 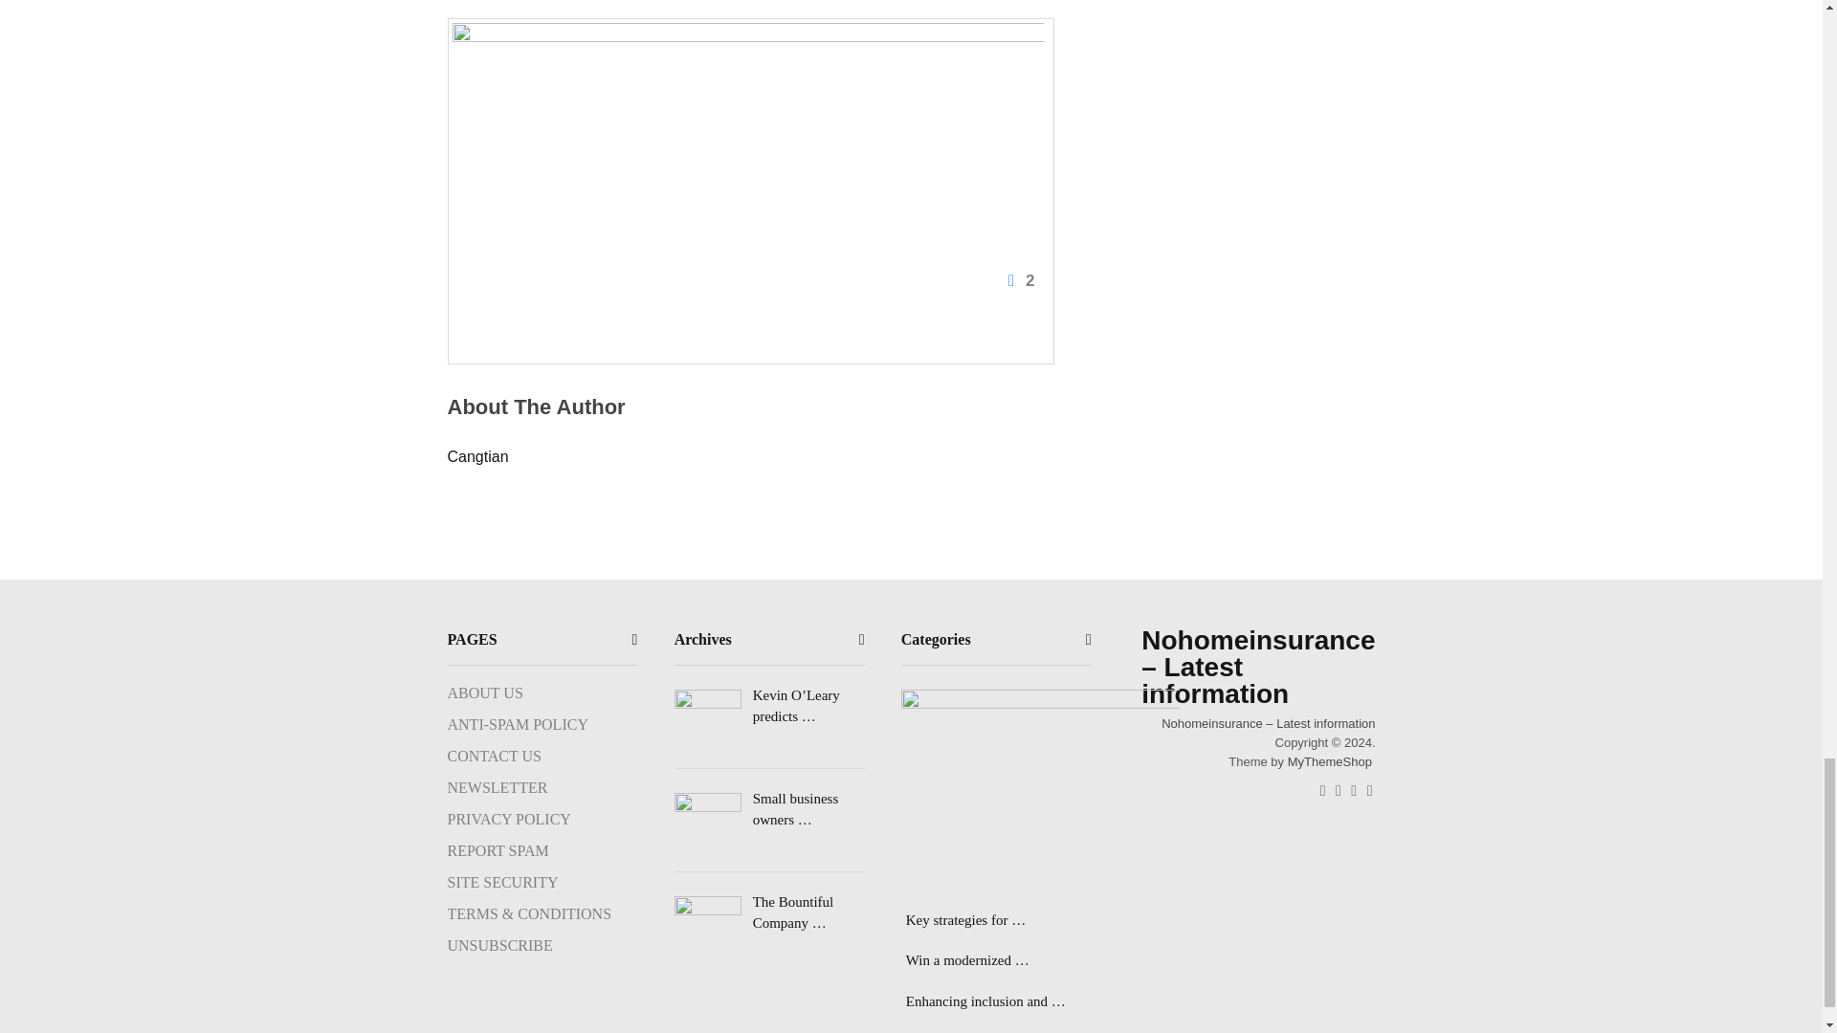 What do you see at coordinates (1330, 761) in the screenshot?
I see `MyThemeShop` at bounding box center [1330, 761].